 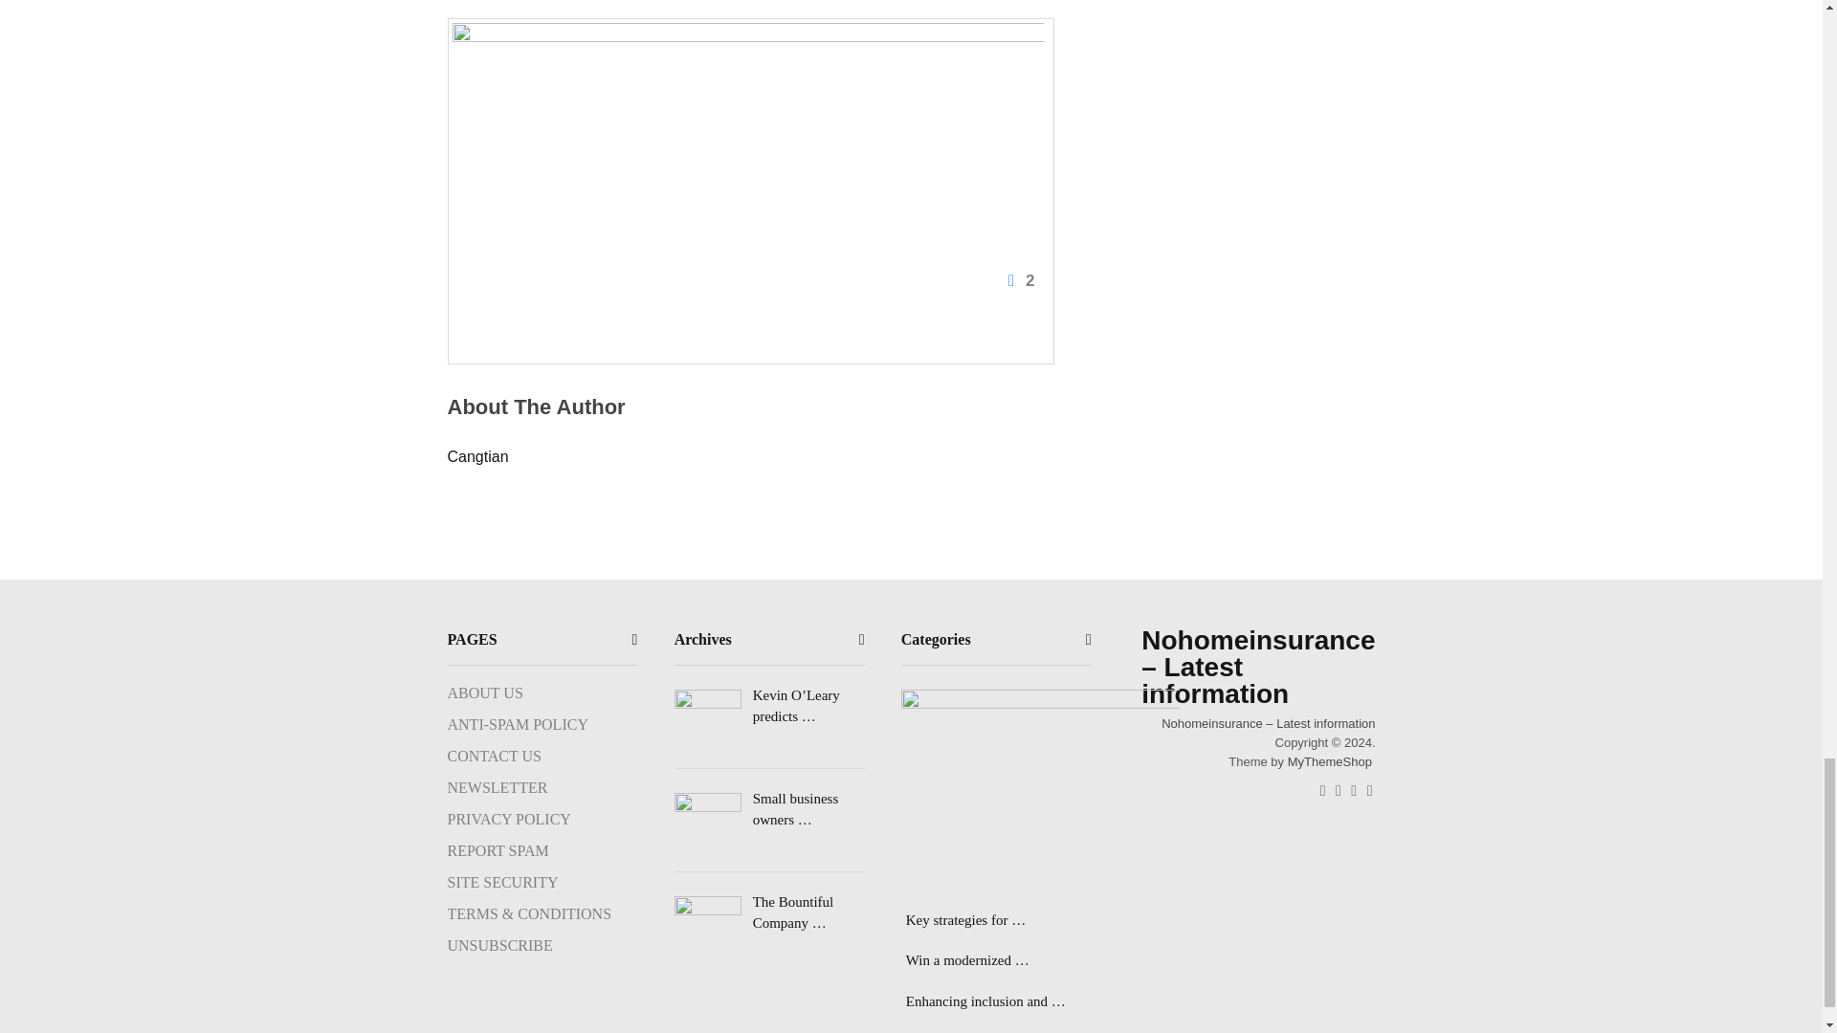 What do you see at coordinates (1330, 761) in the screenshot?
I see `MyThemeShop` at bounding box center [1330, 761].